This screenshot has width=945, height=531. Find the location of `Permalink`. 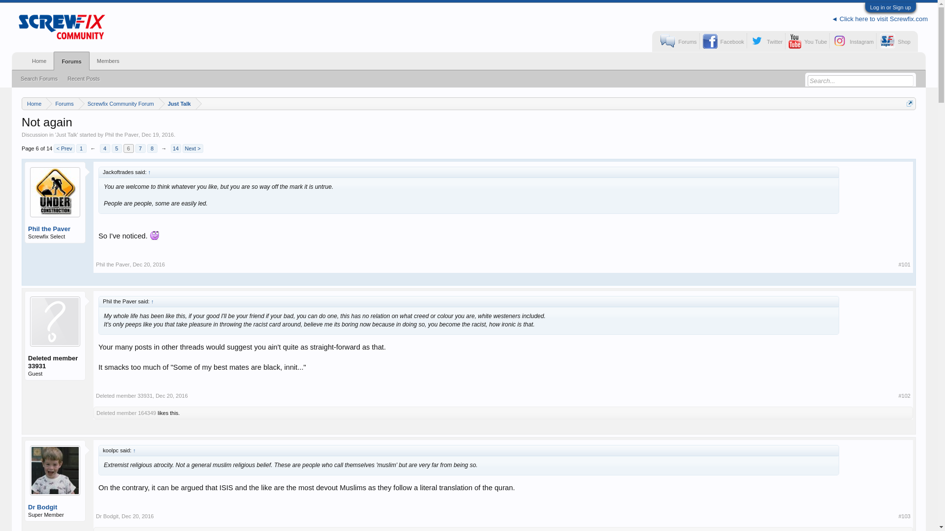

Permalink is located at coordinates (171, 396).